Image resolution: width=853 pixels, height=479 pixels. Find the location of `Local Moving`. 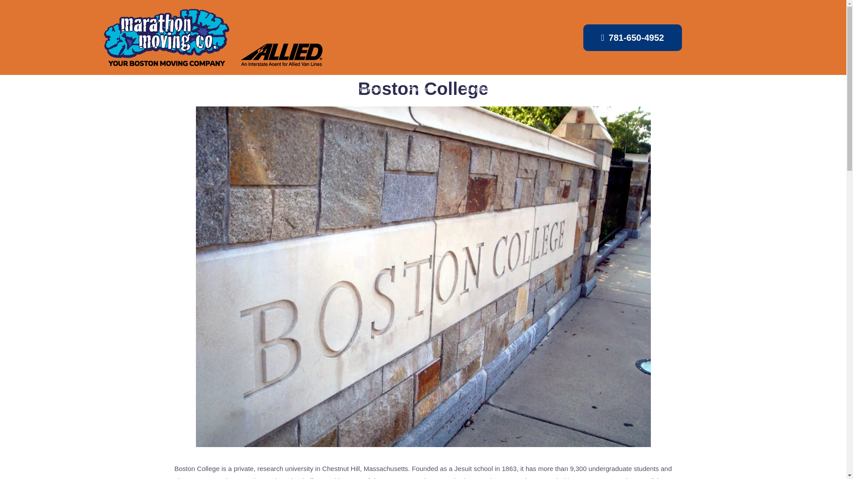

Local Moving is located at coordinates (195, 92).